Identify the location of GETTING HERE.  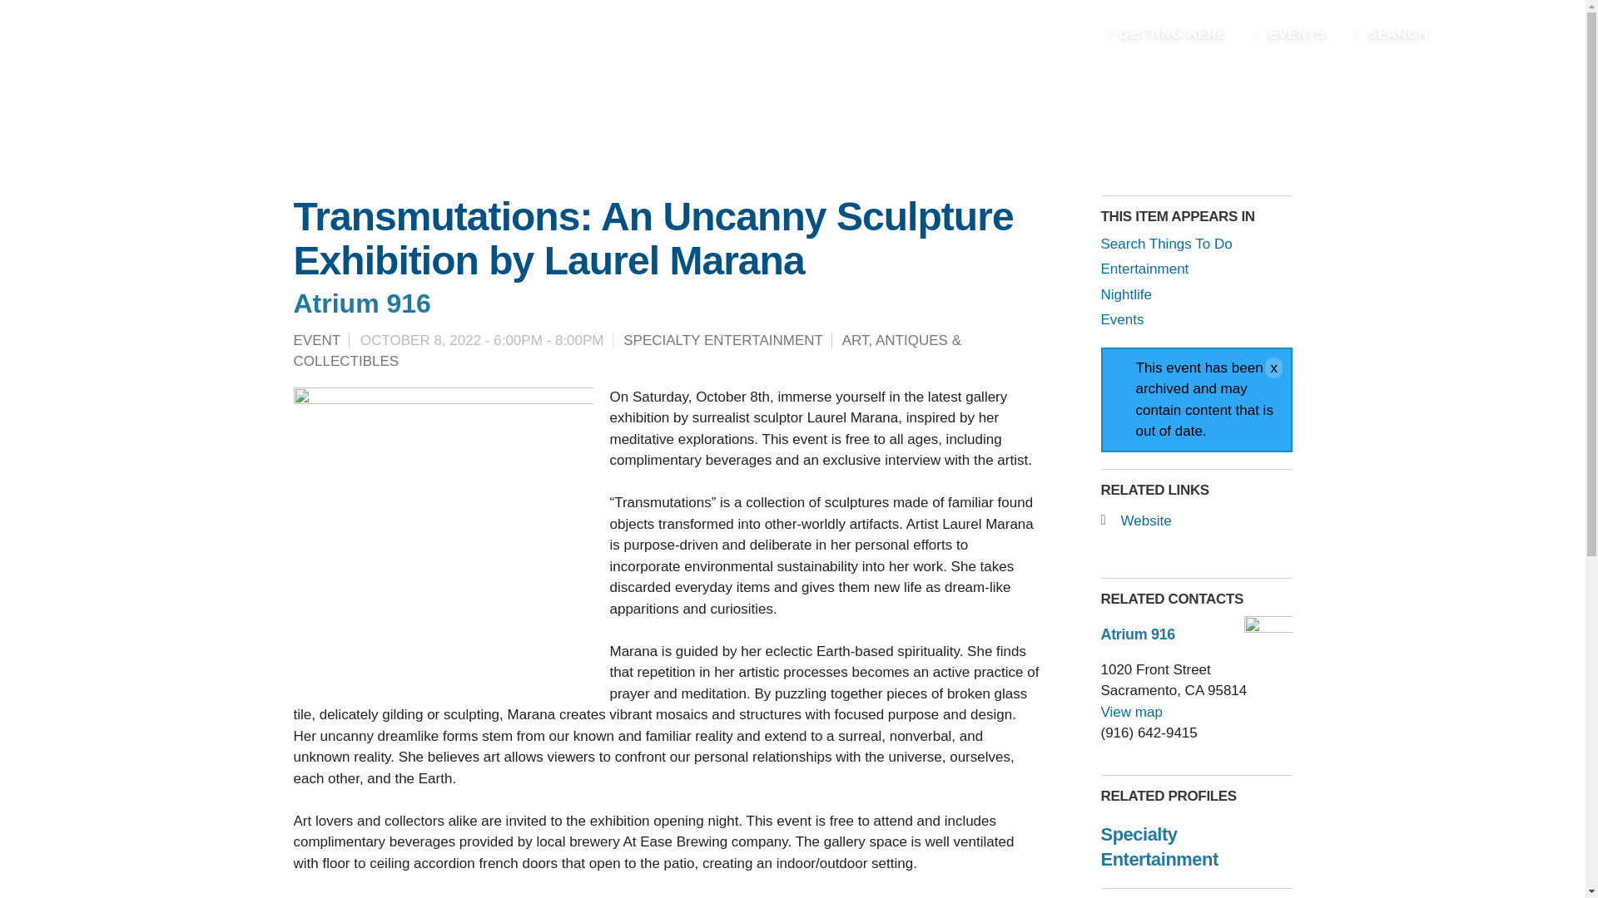
(1167, 33).